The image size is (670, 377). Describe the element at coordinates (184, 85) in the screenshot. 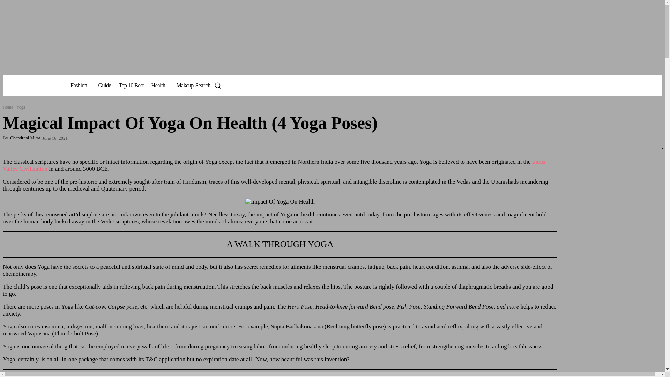

I see `Makeup` at that location.